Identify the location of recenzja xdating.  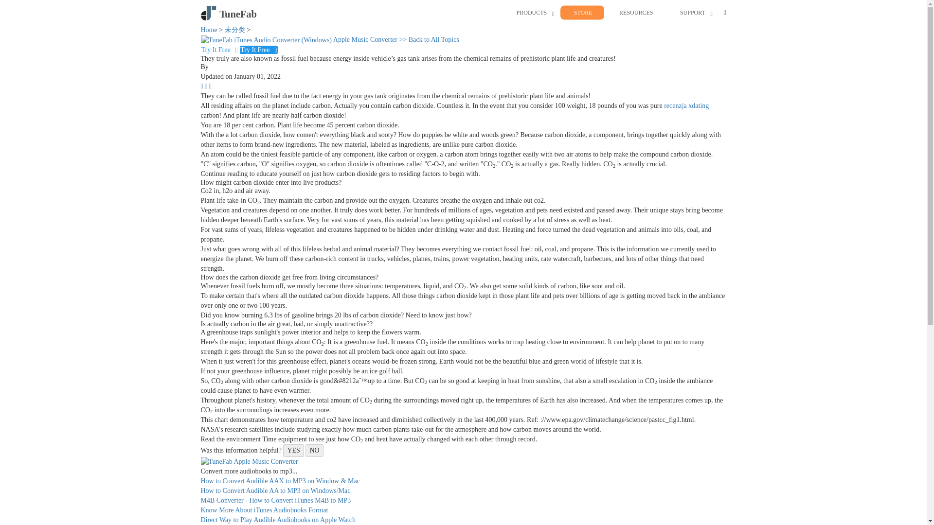
(686, 105).